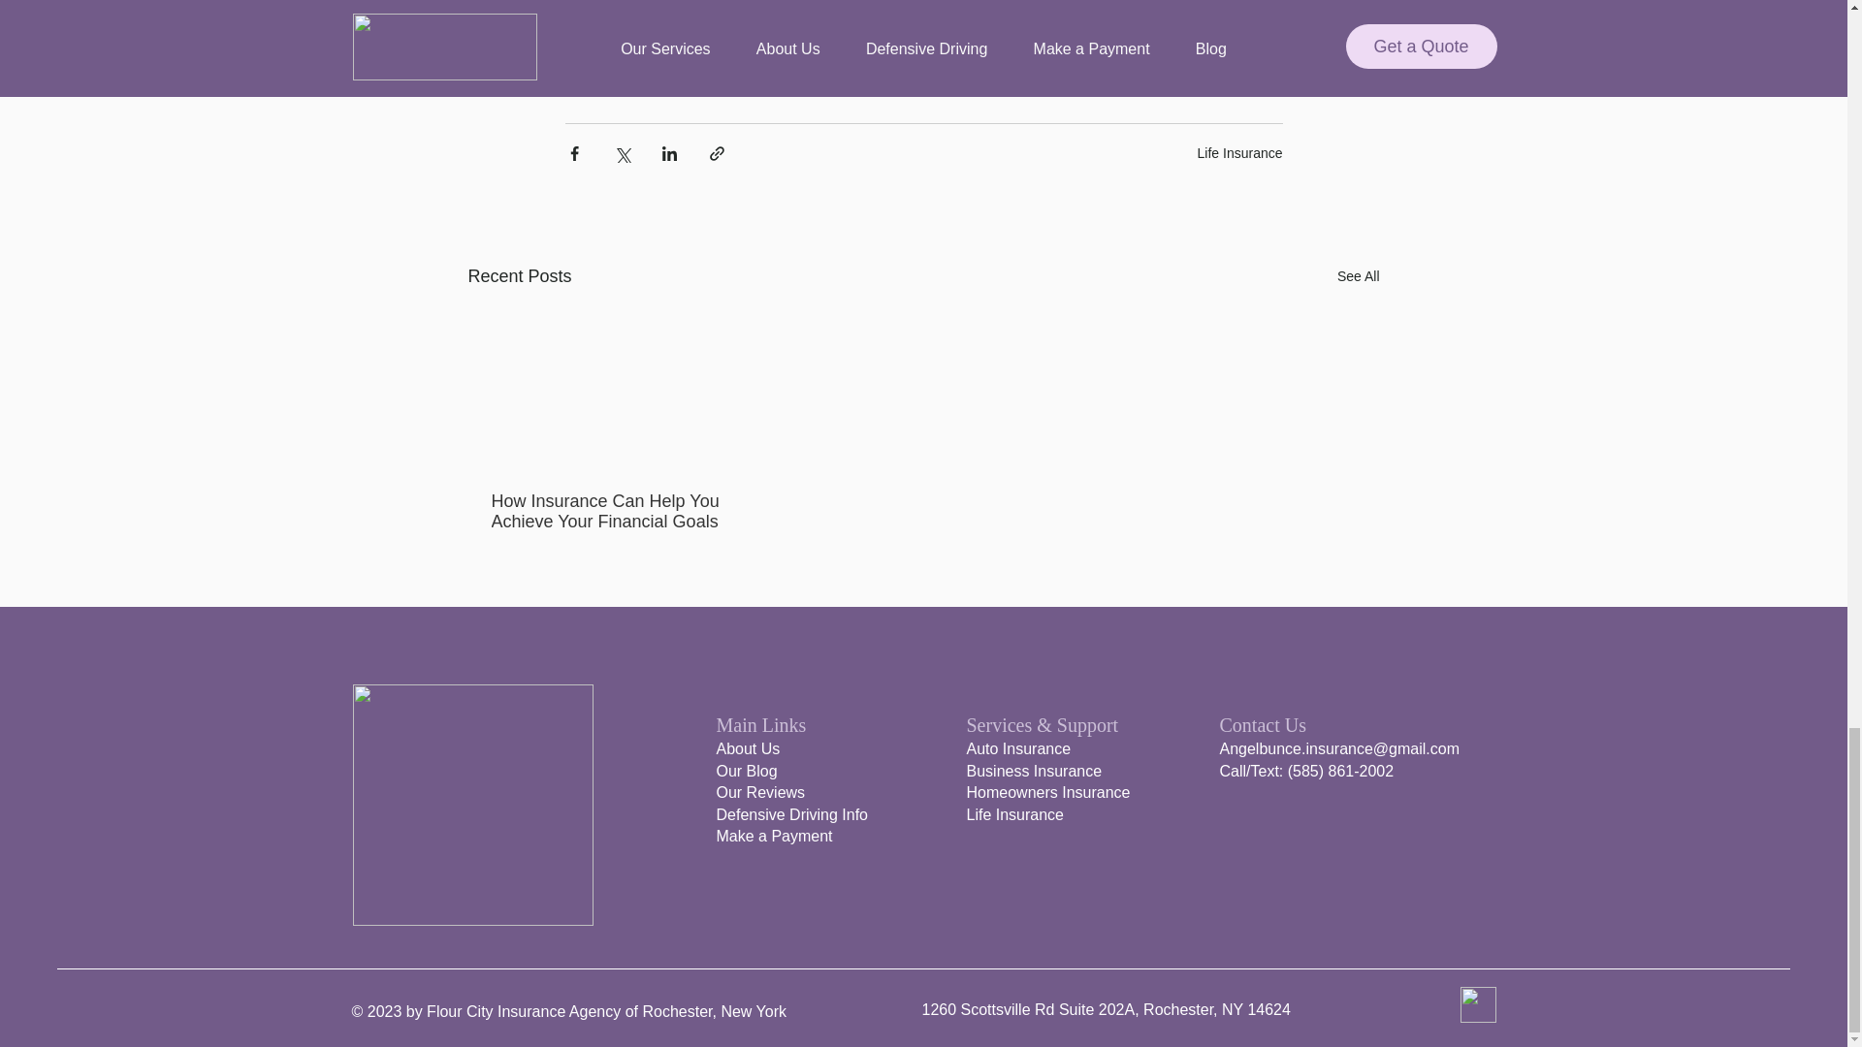 The image size is (1862, 1047). I want to click on Life Insurance, so click(1239, 153).